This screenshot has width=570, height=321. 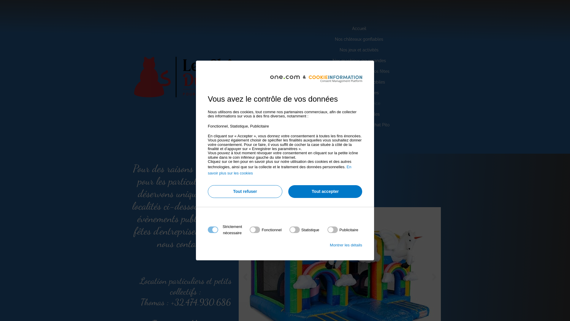 I want to click on Notre zone de service, so click(x=359, y=104).